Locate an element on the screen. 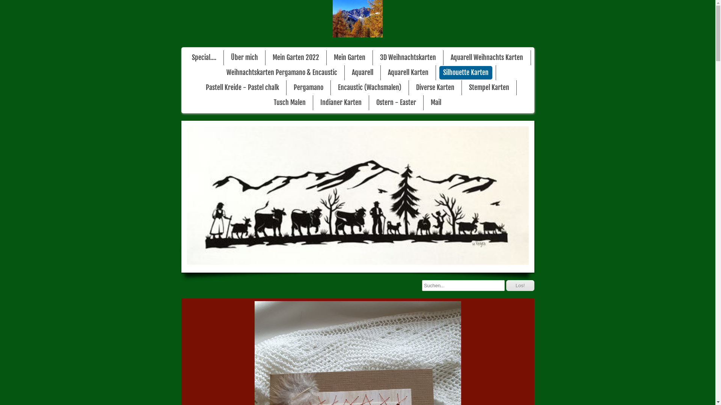 This screenshot has height=405, width=721. Mein Garten is located at coordinates (350, 58).